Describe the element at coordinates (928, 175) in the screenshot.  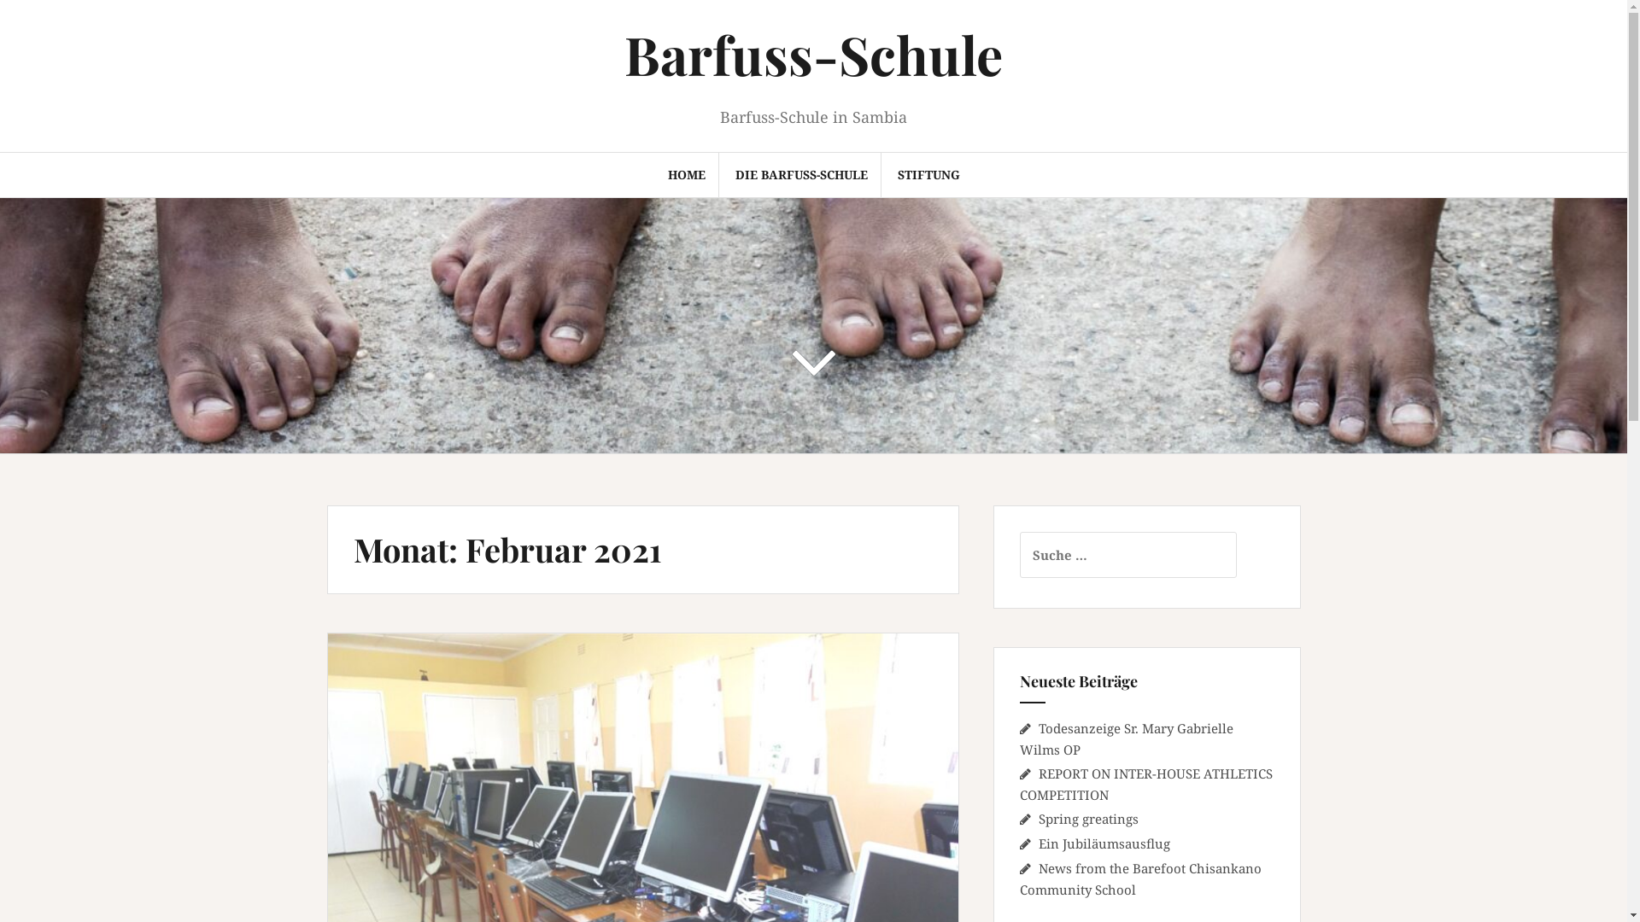
I see `STIFTUNG` at that location.